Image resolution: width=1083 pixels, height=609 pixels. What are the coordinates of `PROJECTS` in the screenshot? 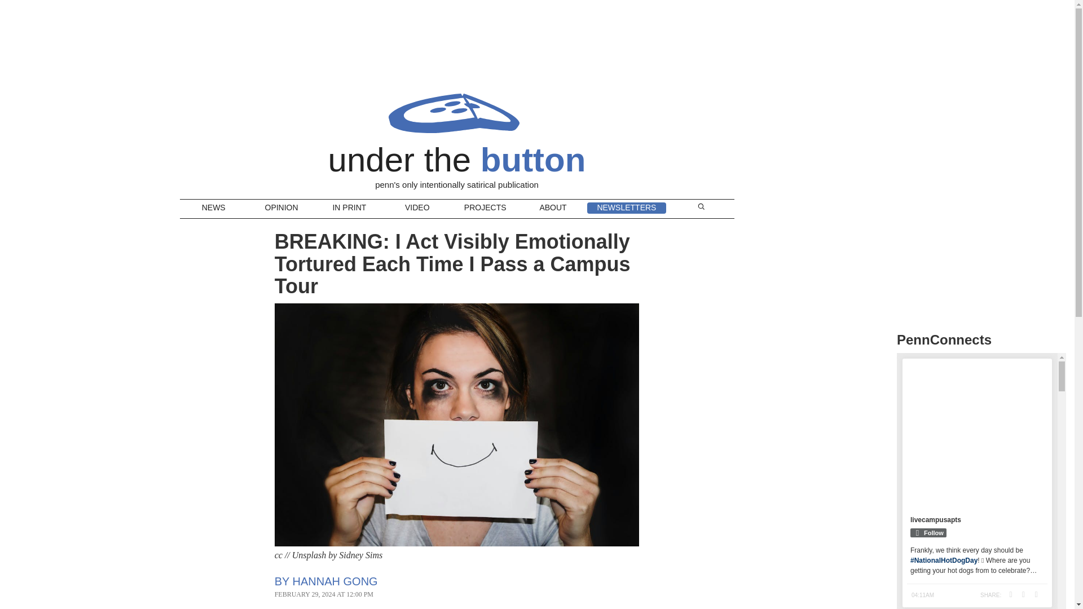 It's located at (485, 209).